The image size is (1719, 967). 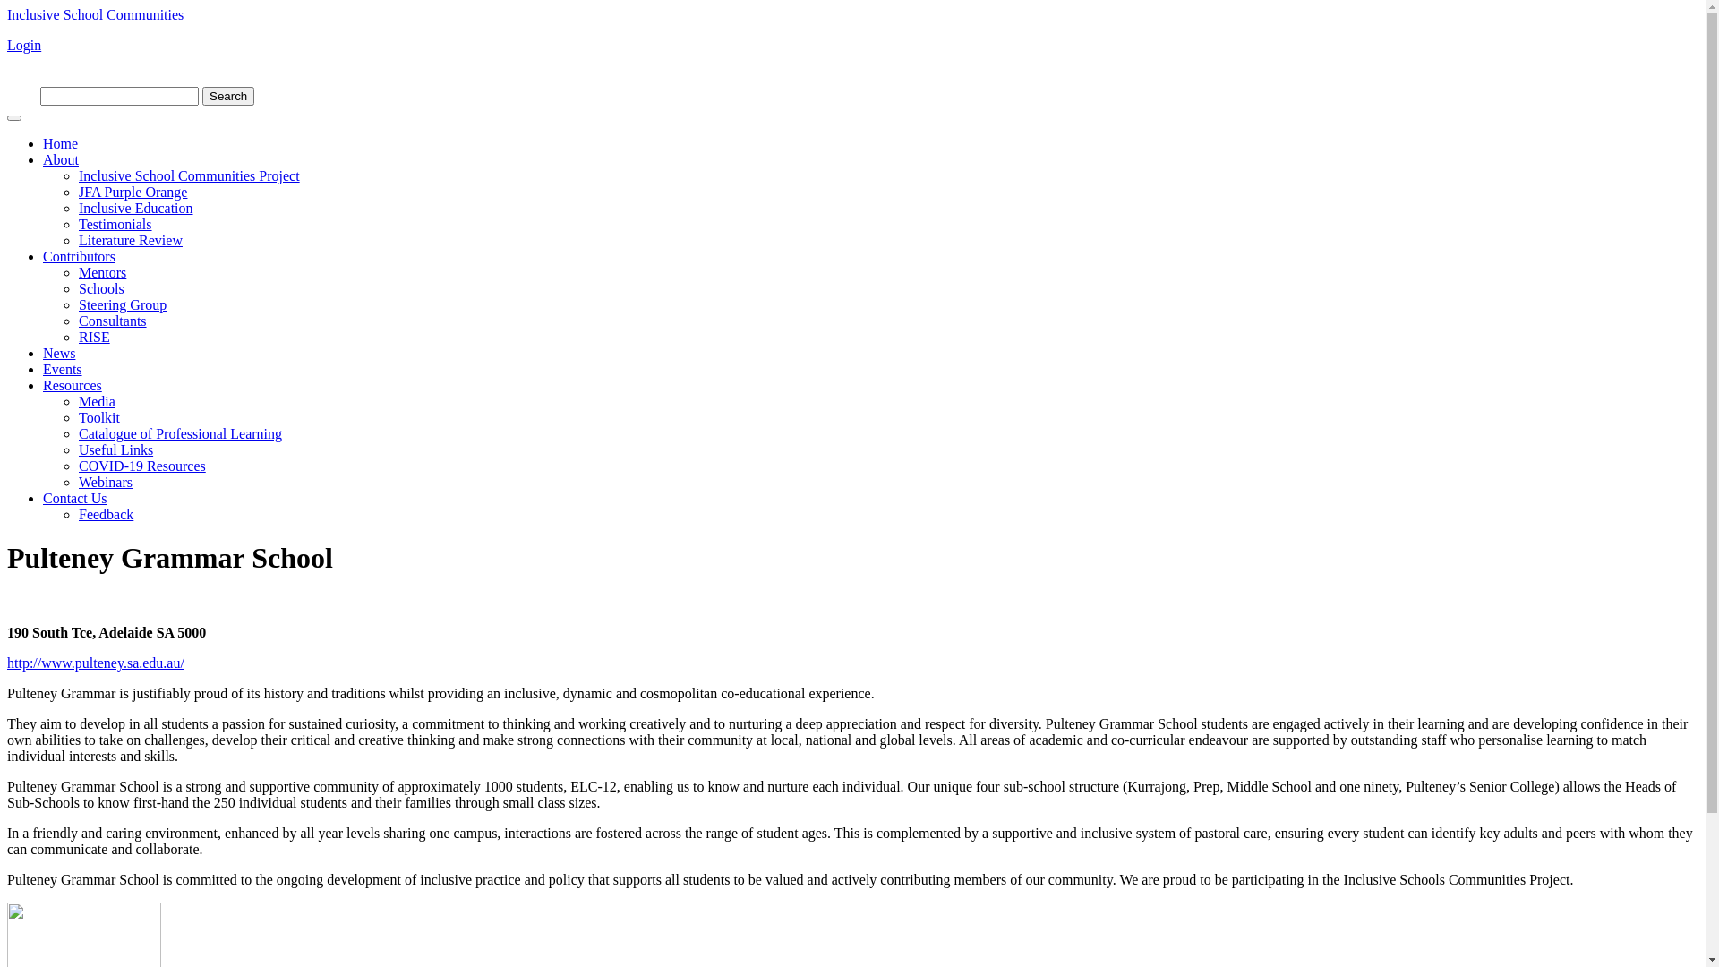 What do you see at coordinates (190, 175) in the screenshot?
I see `Inclusive School Communities Project` at bounding box center [190, 175].